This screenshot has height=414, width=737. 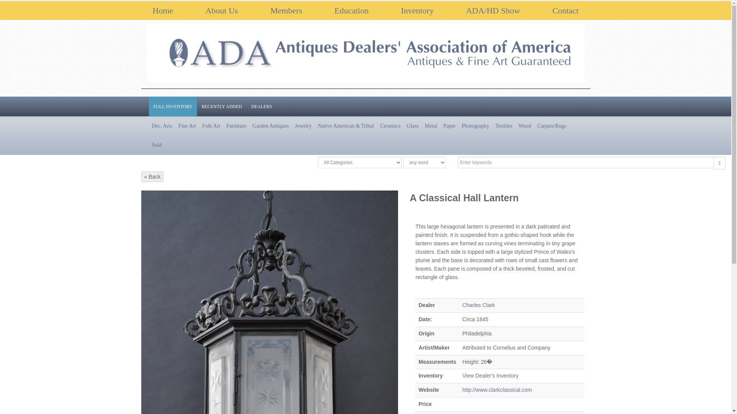 What do you see at coordinates (236, 126) in the screenshot?
I see `Furniture` at bounding box center [236, 126].